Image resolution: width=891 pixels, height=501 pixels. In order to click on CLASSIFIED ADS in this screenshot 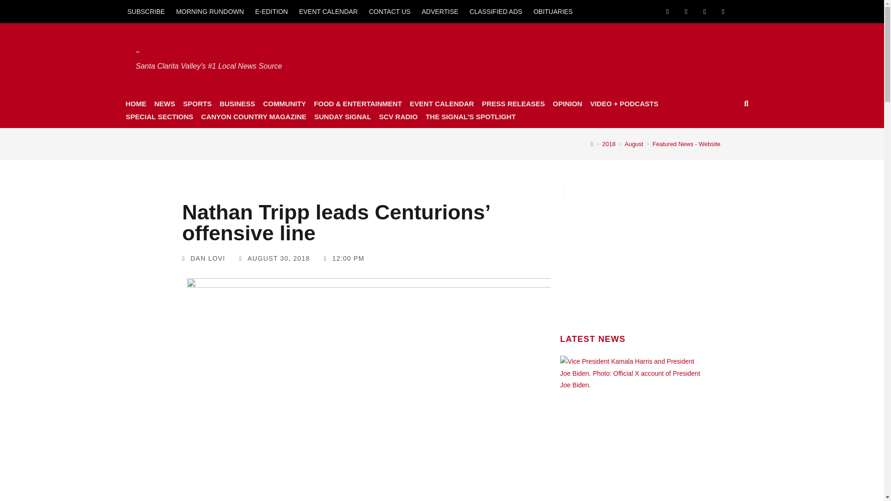, I will do `click(496, 11)`.